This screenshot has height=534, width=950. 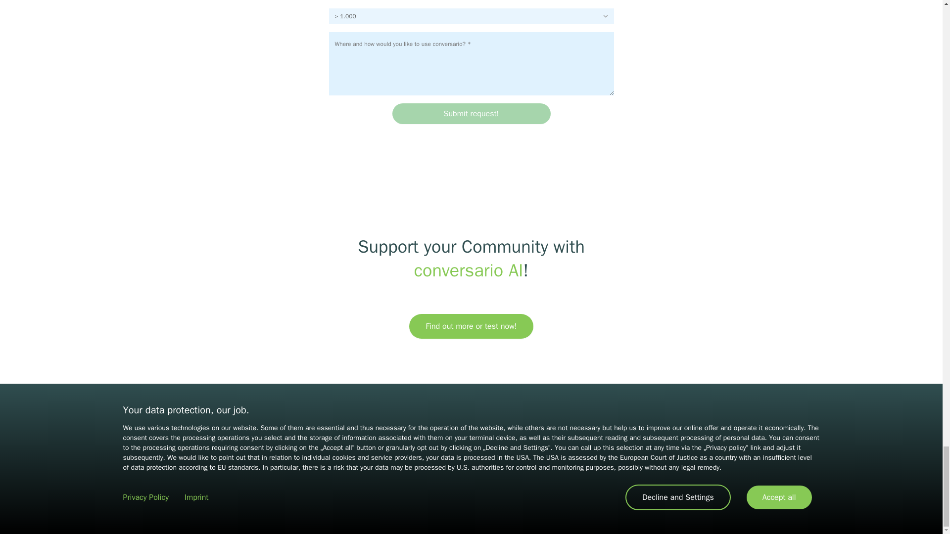 What do you see at coordinates (471, 114) in the screenshot?
I see `Submit request!` at bounding box center [471, 114].